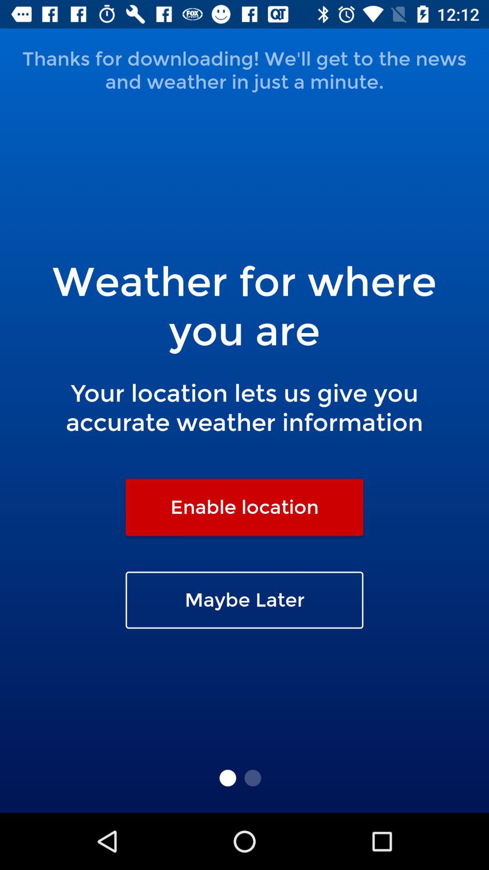 This screenshot has width=489, height=870. What do you see at coordinates (244, 507) in the screenshot?
I see `scroll to the enable location item` at bounding box center [244, 507].